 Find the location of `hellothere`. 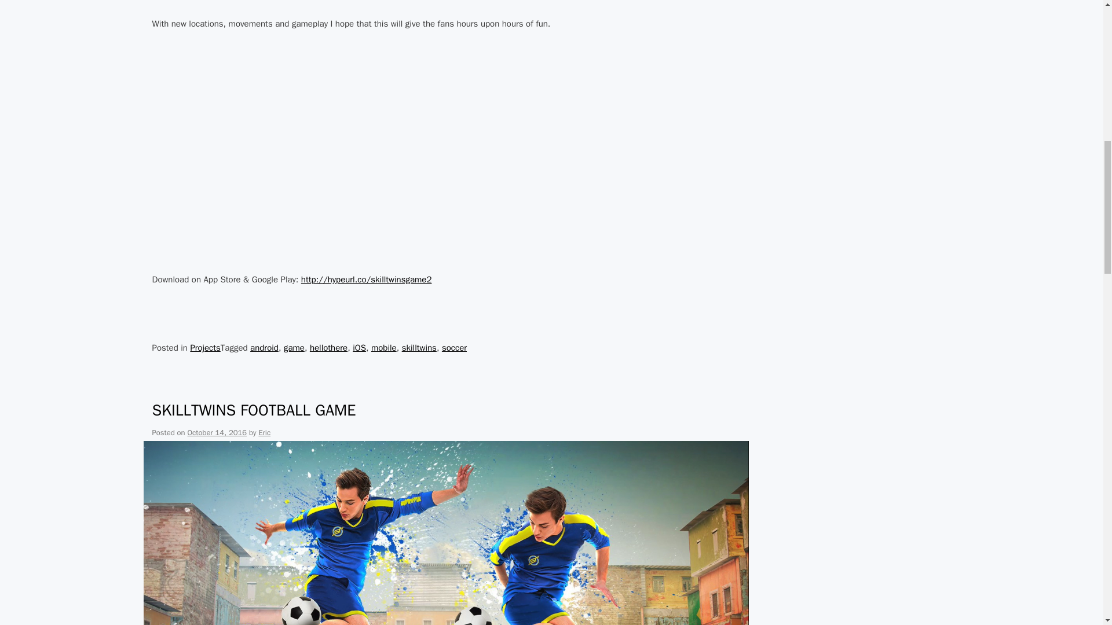

hellothere is located at coordinates (328, 347).